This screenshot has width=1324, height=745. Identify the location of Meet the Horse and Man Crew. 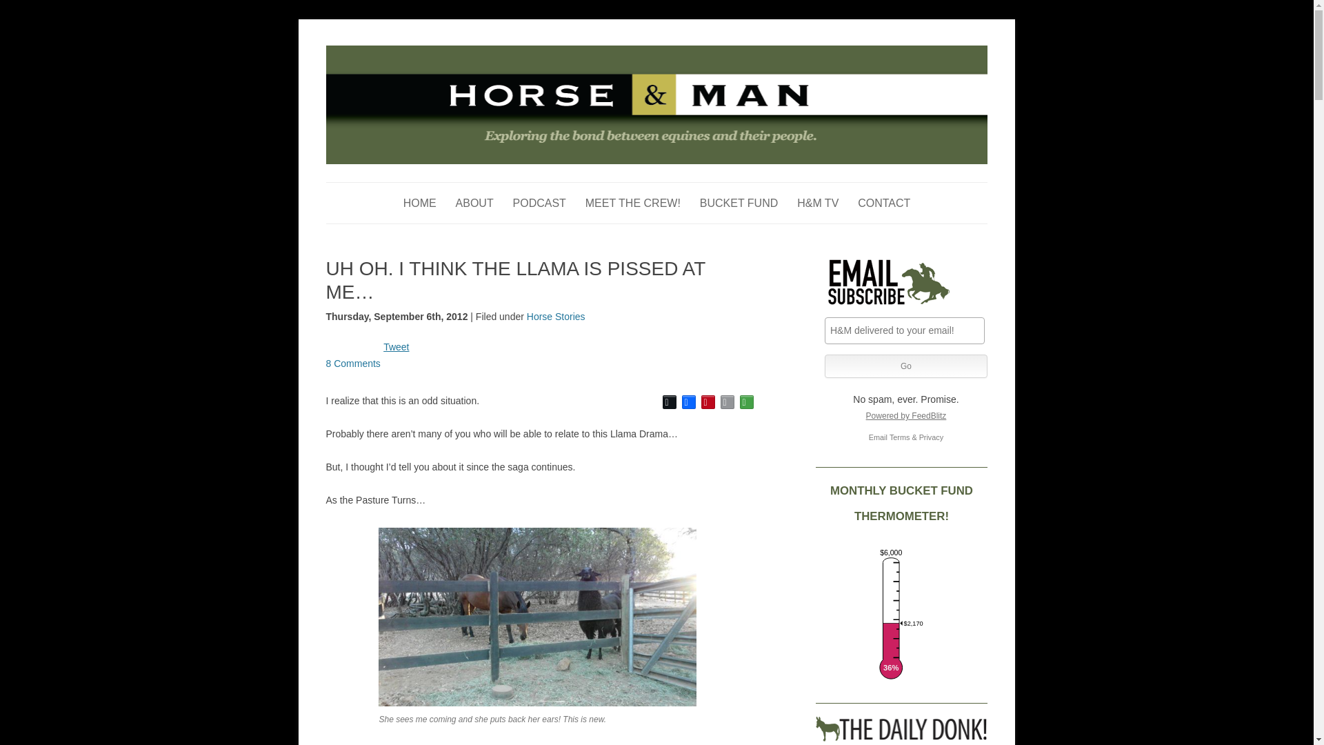
(632, 203).